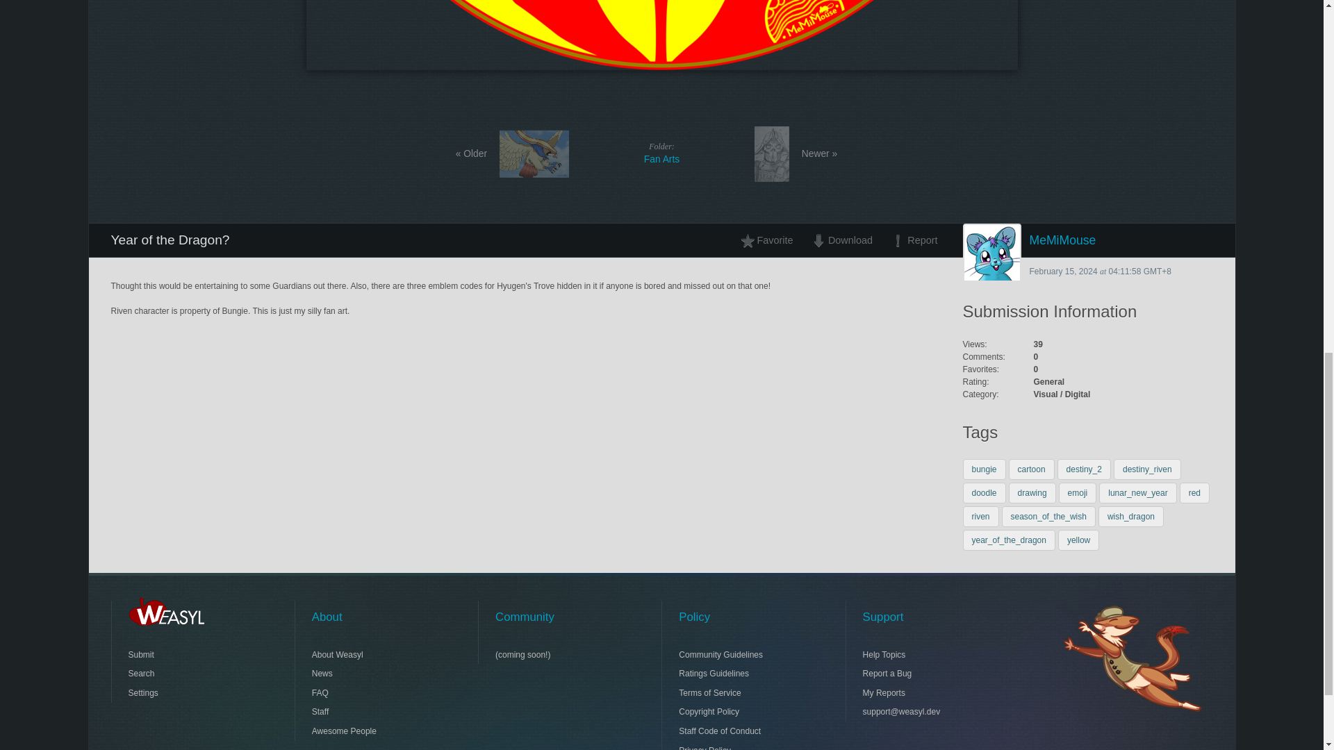 The height and width of the screenshot is (750, 1334). I want to click on yellow, so click(1078, 540).